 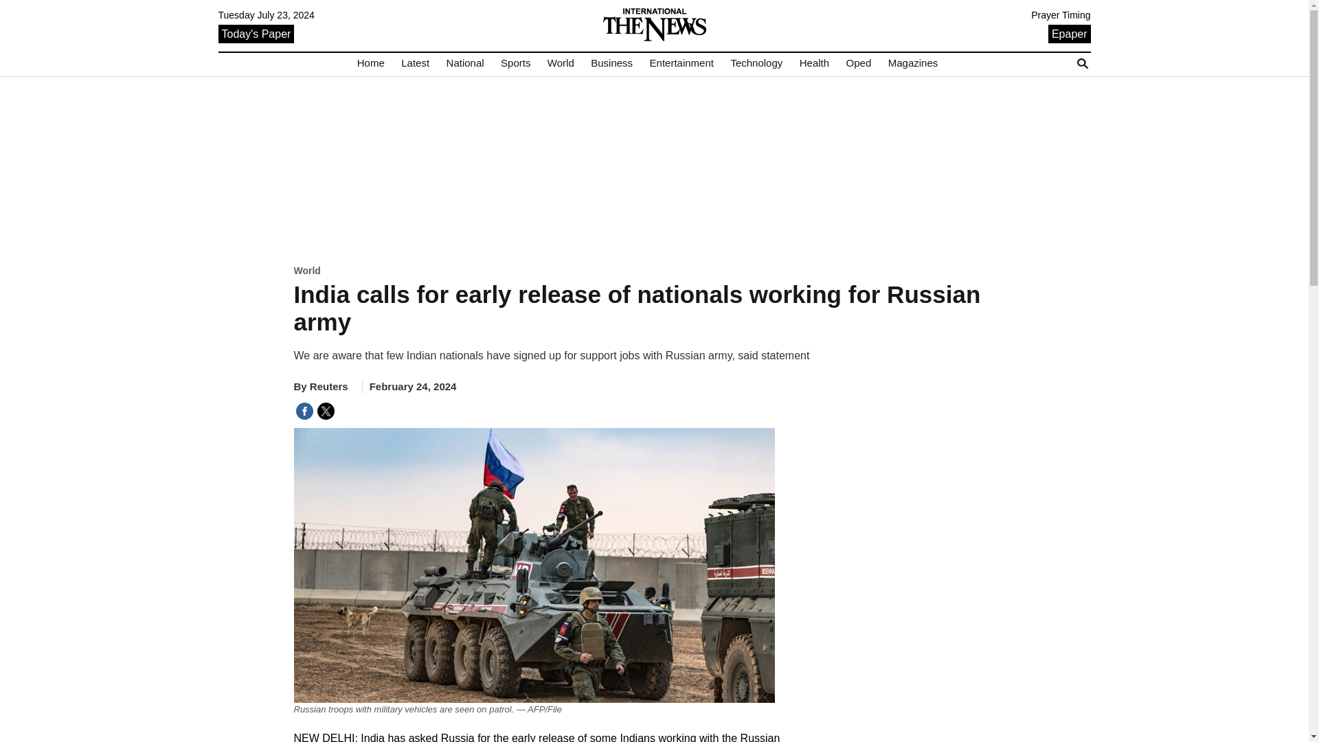 What do you see at coordinates (611, 63) in the screenshot?
I see `Business` at bounding box center [611, 63].